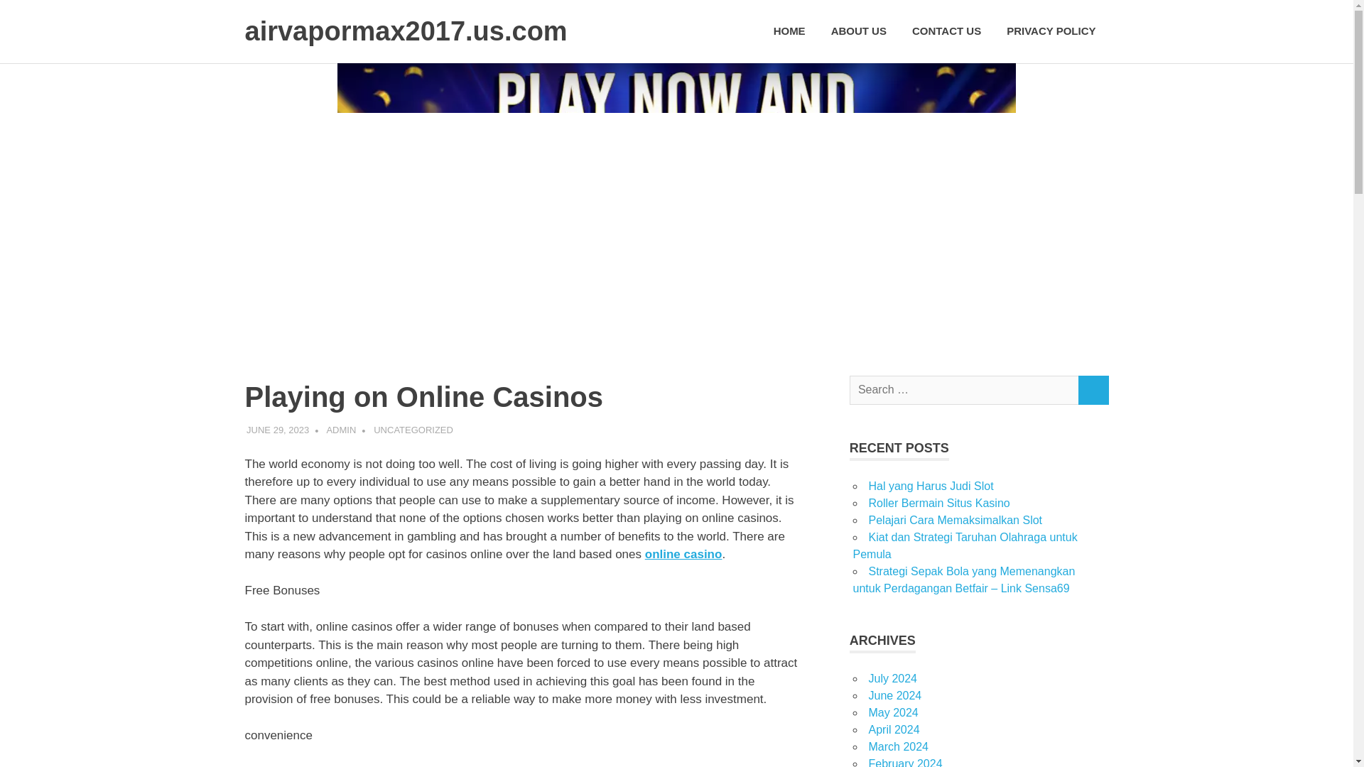  Describe the element at coordinates (955, 520) in the screenshot. I see `Pelajari Cara Memaksimalkan Slot` at that location.